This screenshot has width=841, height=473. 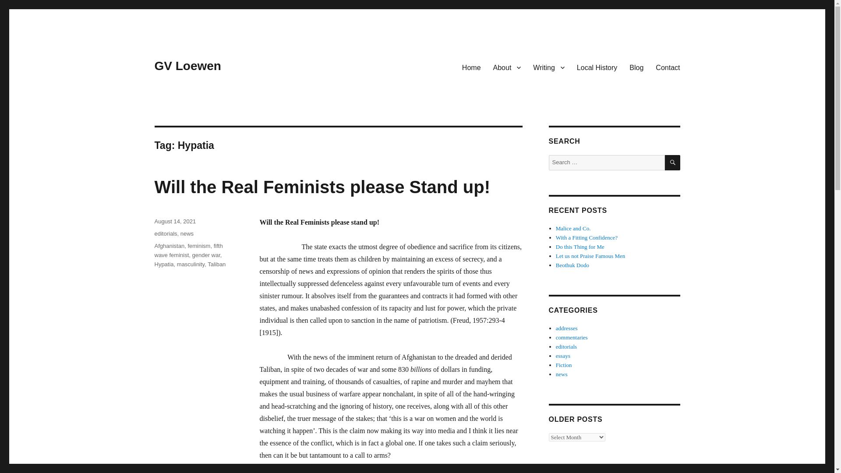 I want to click on With a Fitting Confidence?, so click(x=587, y=237).